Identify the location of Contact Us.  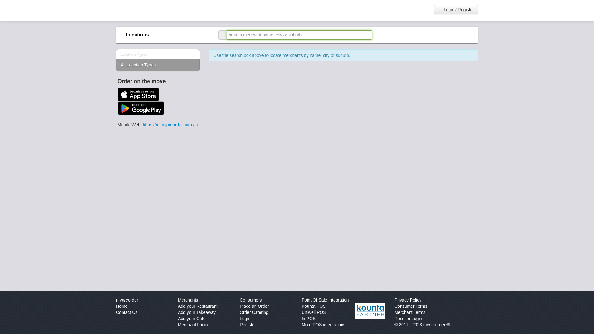
(127, 312).